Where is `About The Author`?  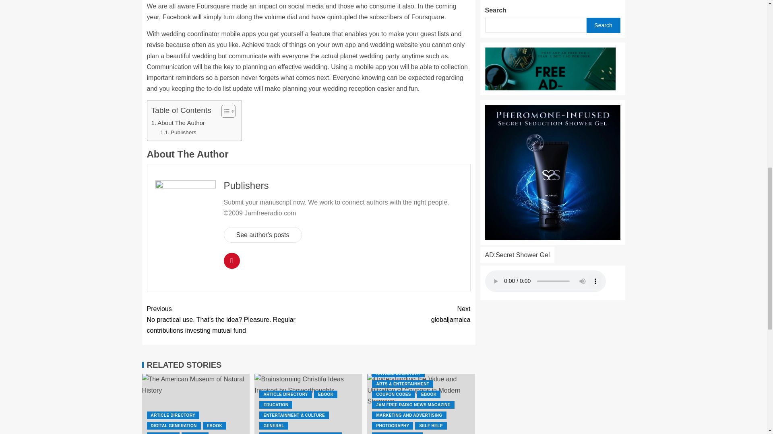
About The Author is located at coordinates (178, 123).